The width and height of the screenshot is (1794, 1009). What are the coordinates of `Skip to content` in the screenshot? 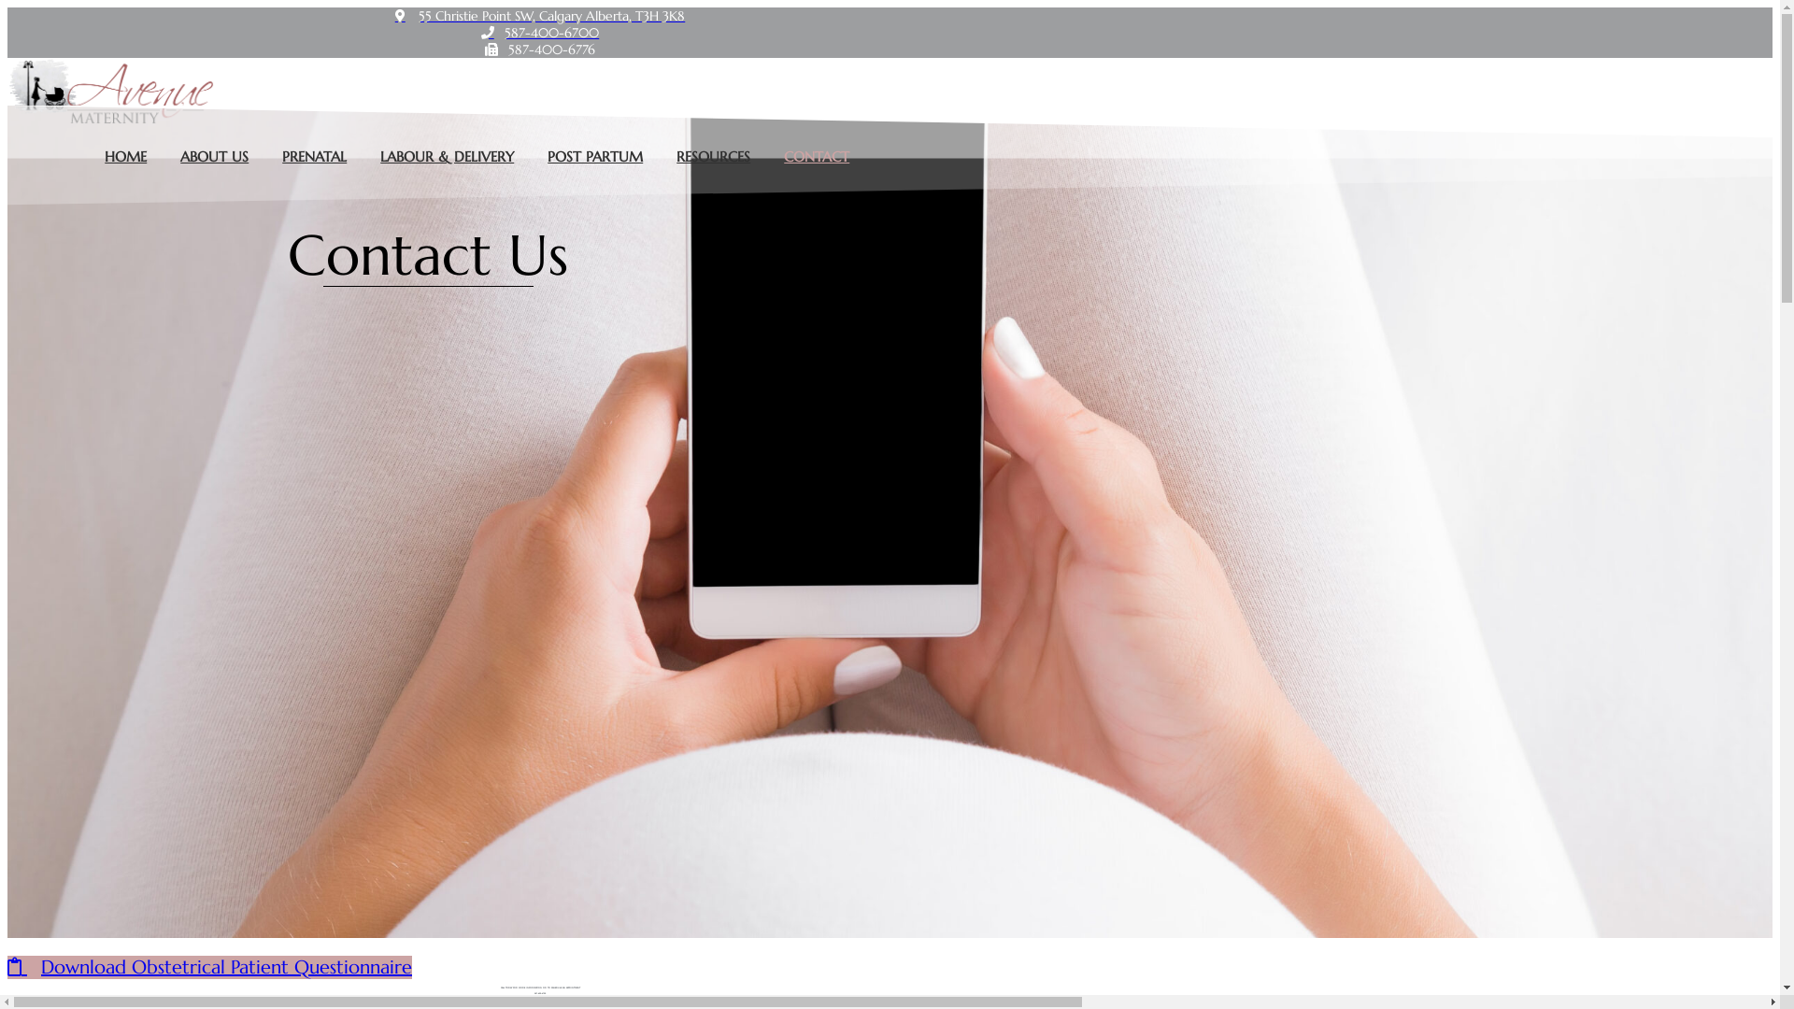 It's located at (7, 7).